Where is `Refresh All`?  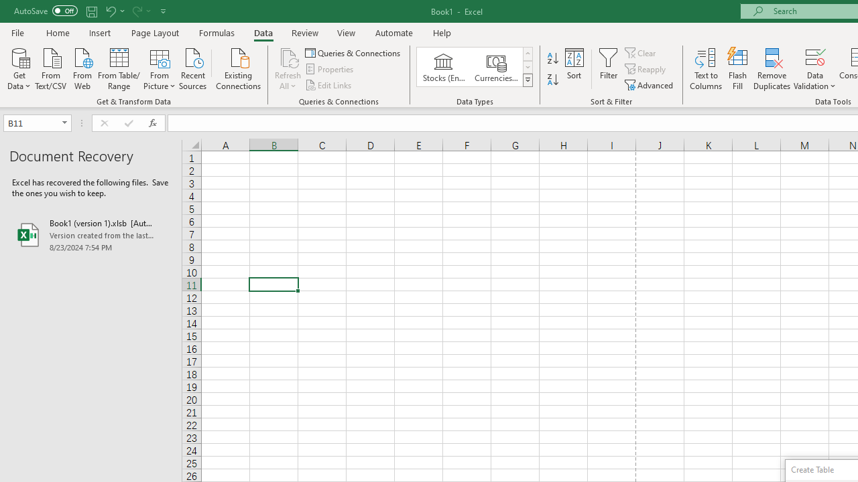
Refresh All is located at coordinates (288, 56).